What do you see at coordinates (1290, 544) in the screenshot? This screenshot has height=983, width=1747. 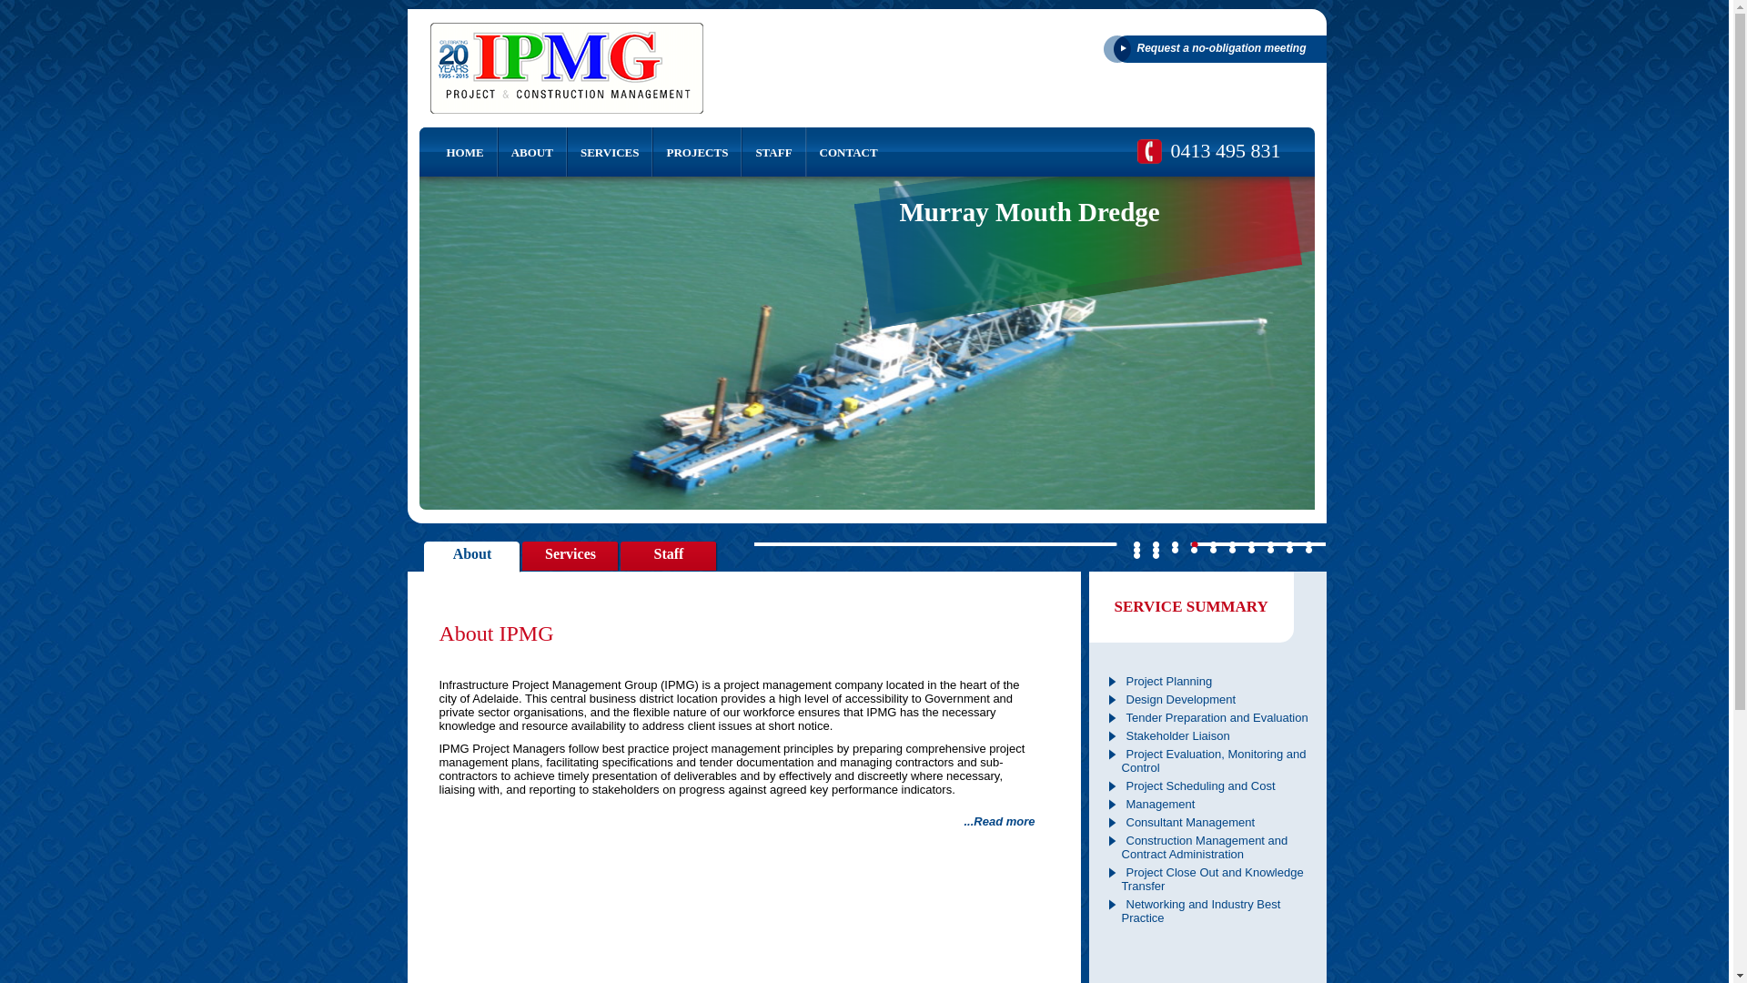 I see `9` at bounding box center [1290, 544].